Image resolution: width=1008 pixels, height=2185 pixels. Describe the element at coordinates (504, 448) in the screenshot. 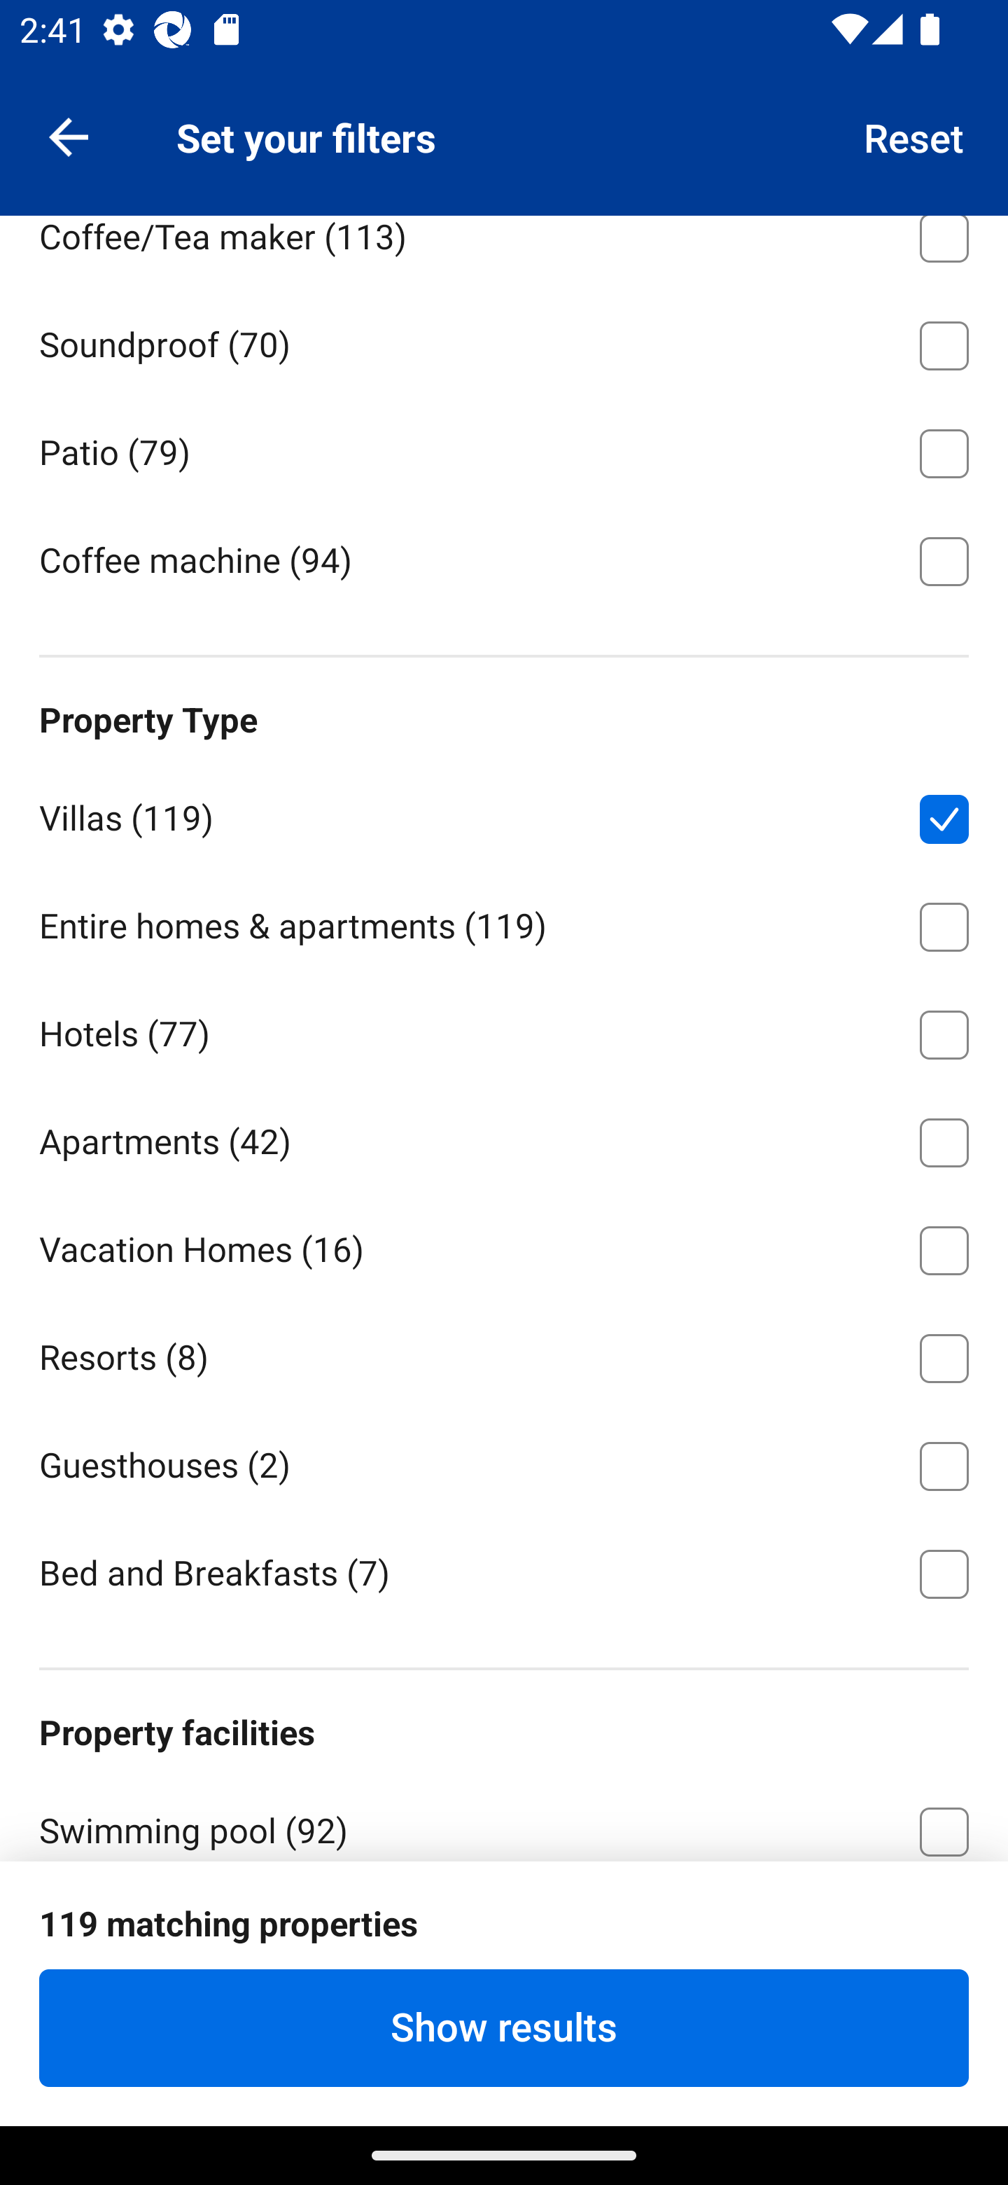

I see `Patio ⁦(79)` at that location.